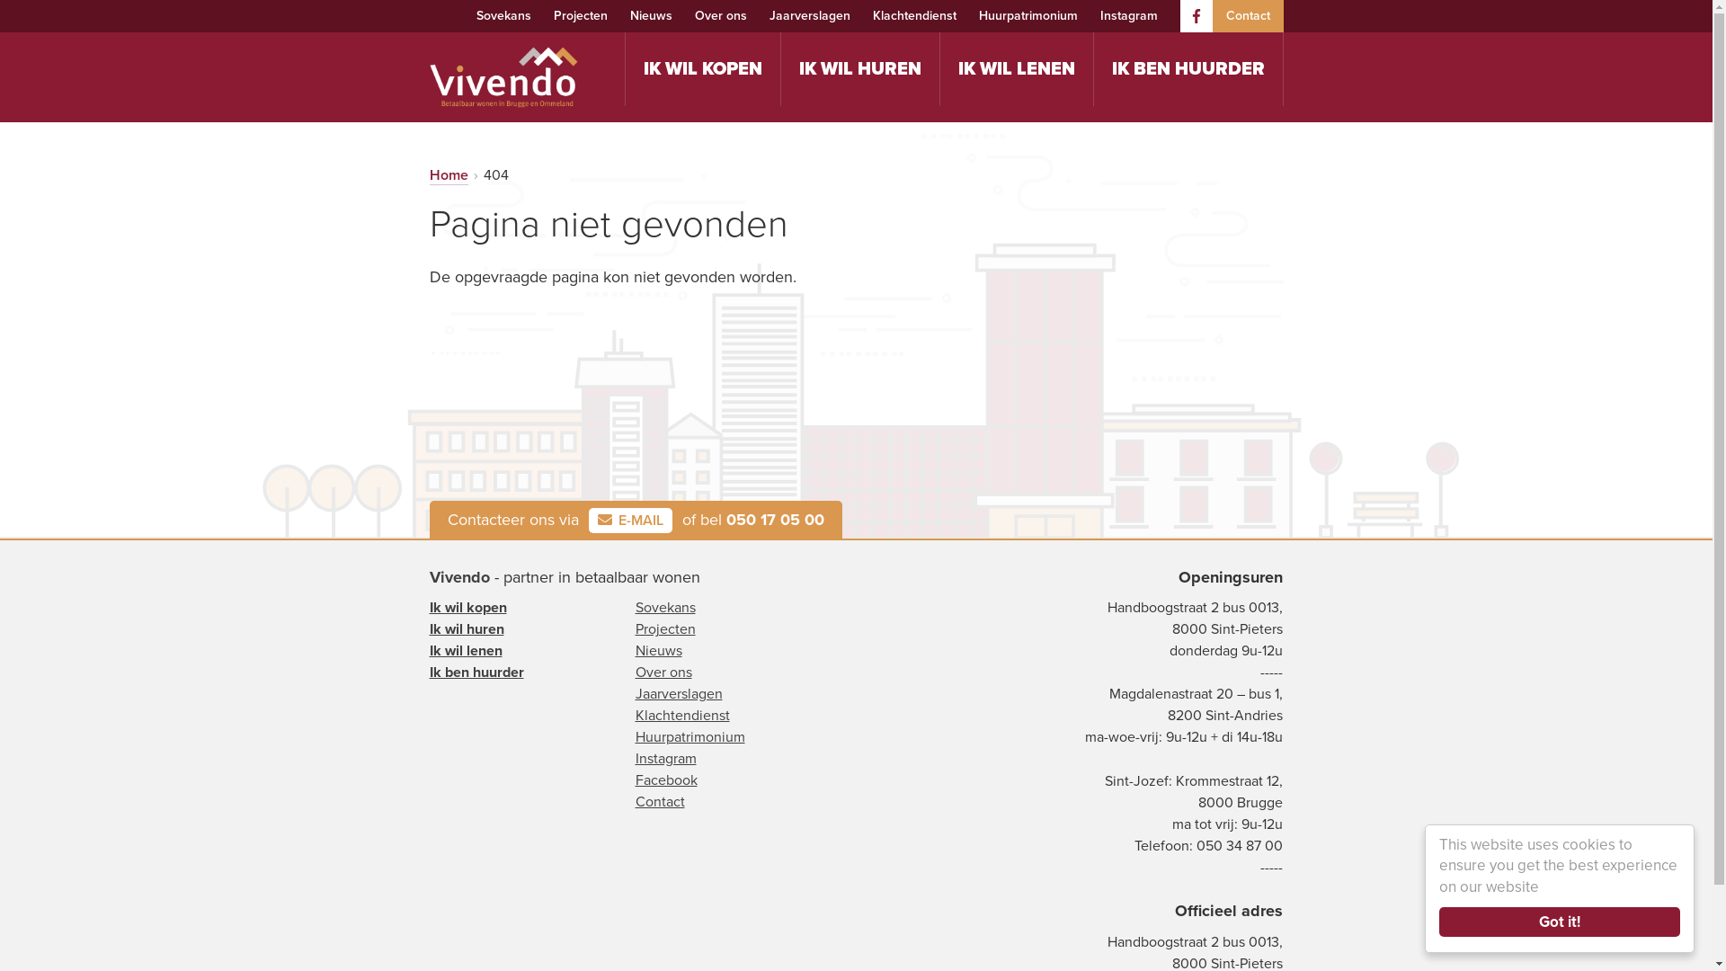 The width and height of the screenshot is (1726, 971). I want to click on Home, so click(449, 176).